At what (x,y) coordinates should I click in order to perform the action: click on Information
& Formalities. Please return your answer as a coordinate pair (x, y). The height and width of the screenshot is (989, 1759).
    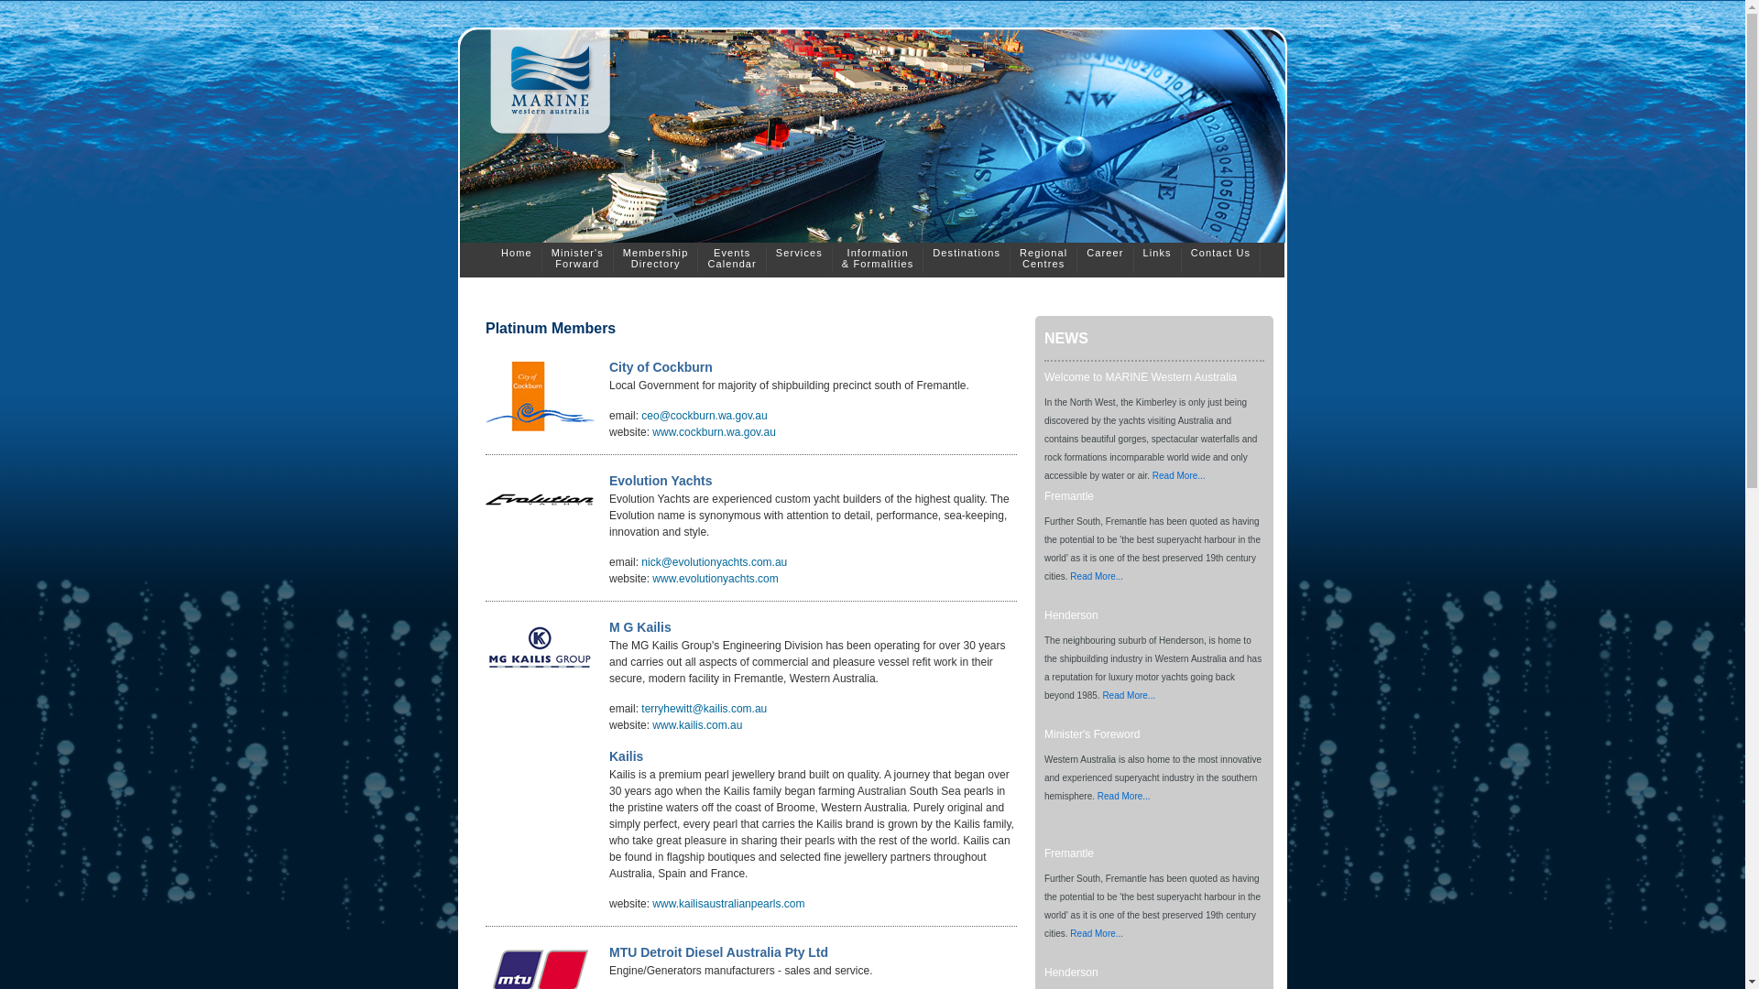
    Looking at the image, I should click on (878, 260).